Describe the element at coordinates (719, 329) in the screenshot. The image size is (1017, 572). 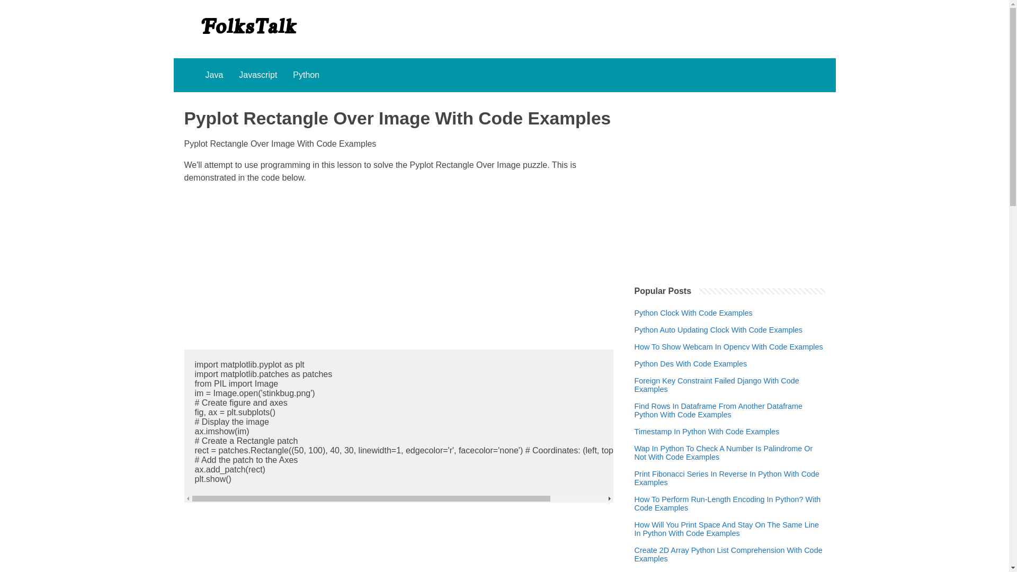
I see `Python Auto Updating Clock With Code Examples` at that location.